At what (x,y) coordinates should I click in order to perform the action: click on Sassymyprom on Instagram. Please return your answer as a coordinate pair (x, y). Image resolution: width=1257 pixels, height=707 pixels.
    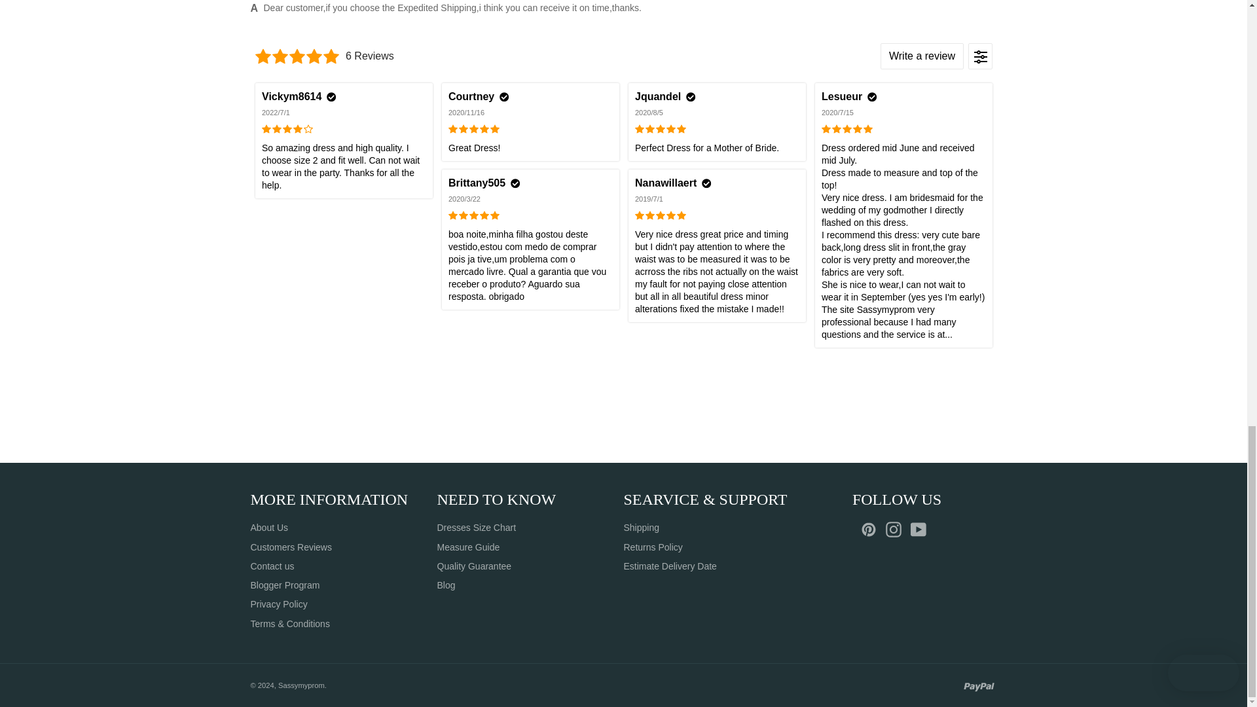
    Looking at the image, I should click on (897, 529).